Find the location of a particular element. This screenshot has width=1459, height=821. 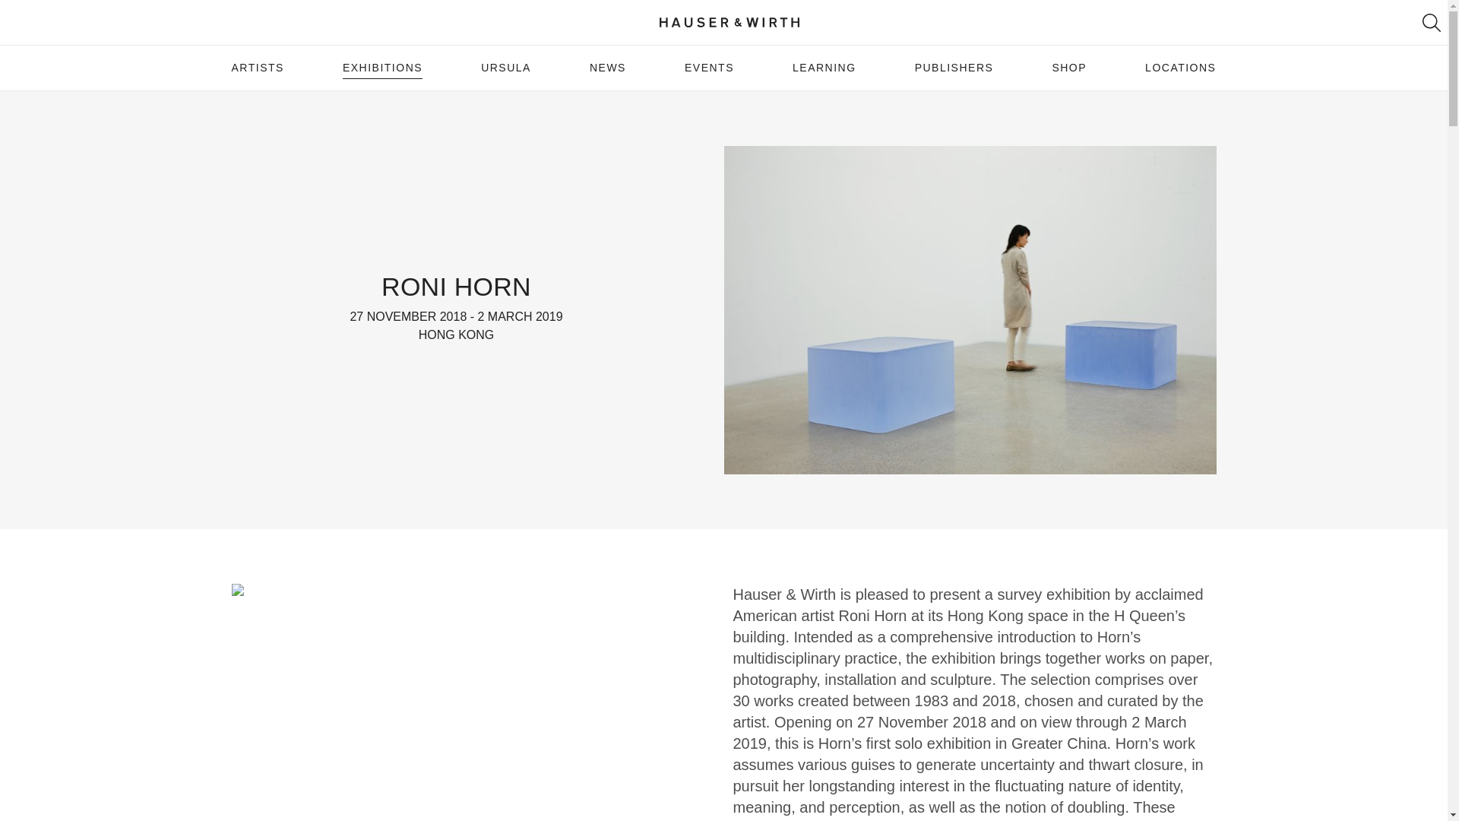

ARTISTS is located at coordinates (257, 67).